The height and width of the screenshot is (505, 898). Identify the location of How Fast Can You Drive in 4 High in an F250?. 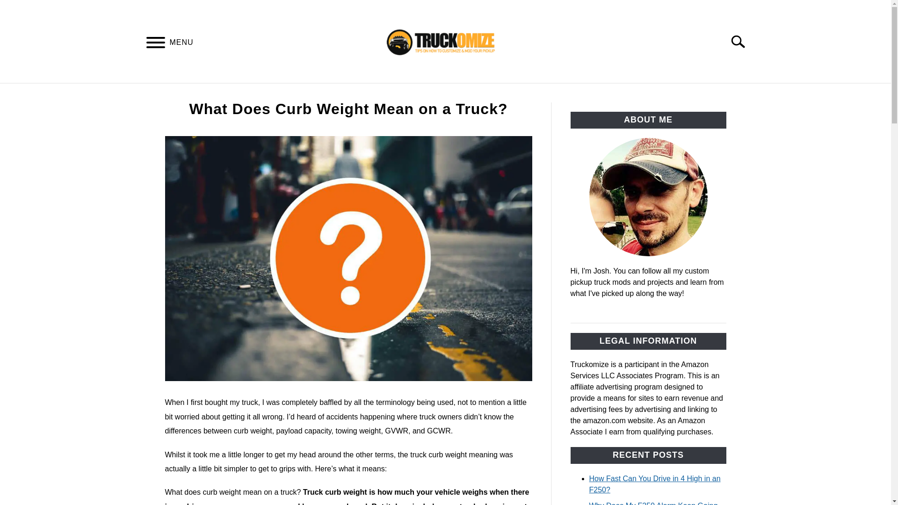
(655, 484).